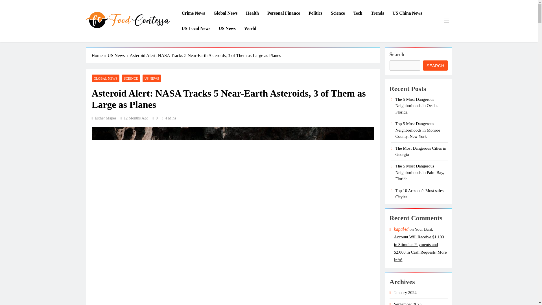  Describe the element at coordinates (283, 13) in the screenshot. I see `Personal Finance` at that location.